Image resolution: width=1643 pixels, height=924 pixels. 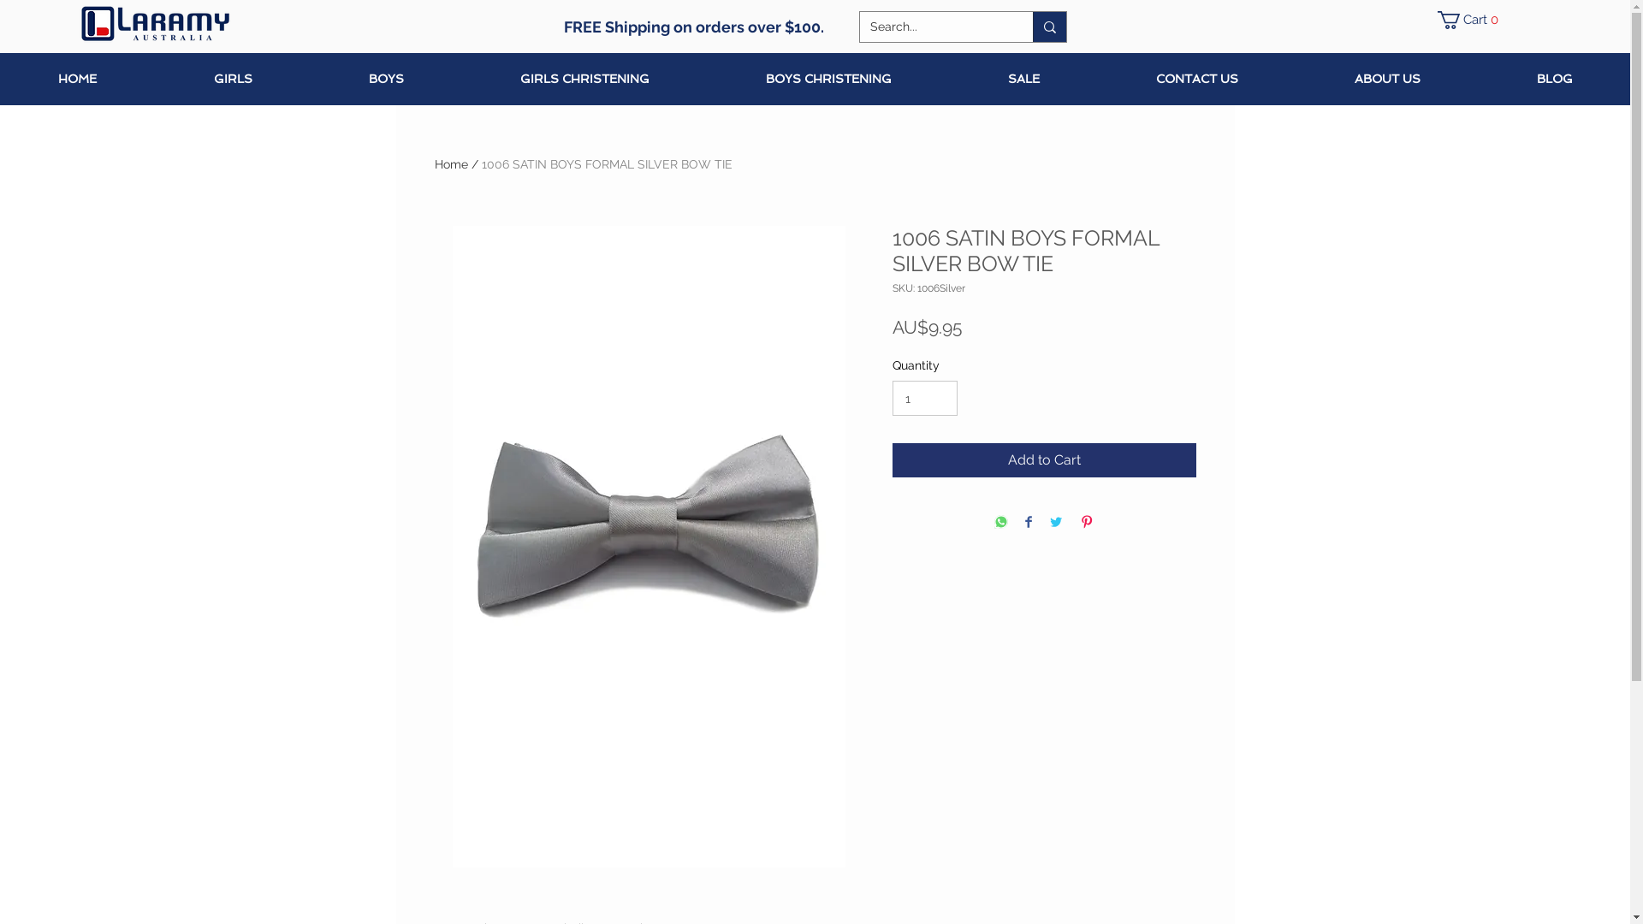 I want to click on Cart
0, so click(x=1472, y=21).